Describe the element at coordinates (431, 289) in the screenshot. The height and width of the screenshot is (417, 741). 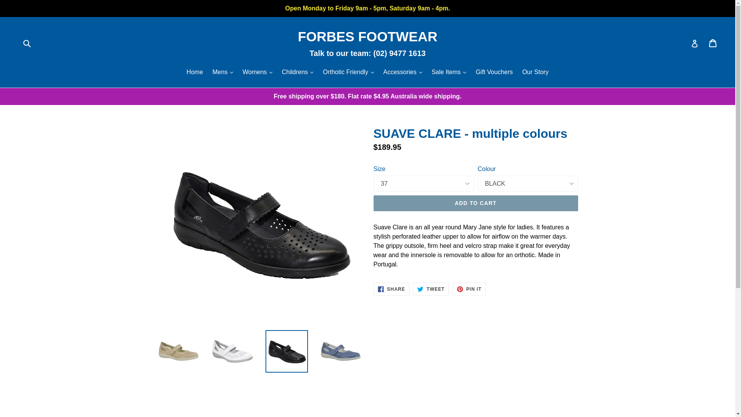
I see `Tweet on Twitter` at that location.